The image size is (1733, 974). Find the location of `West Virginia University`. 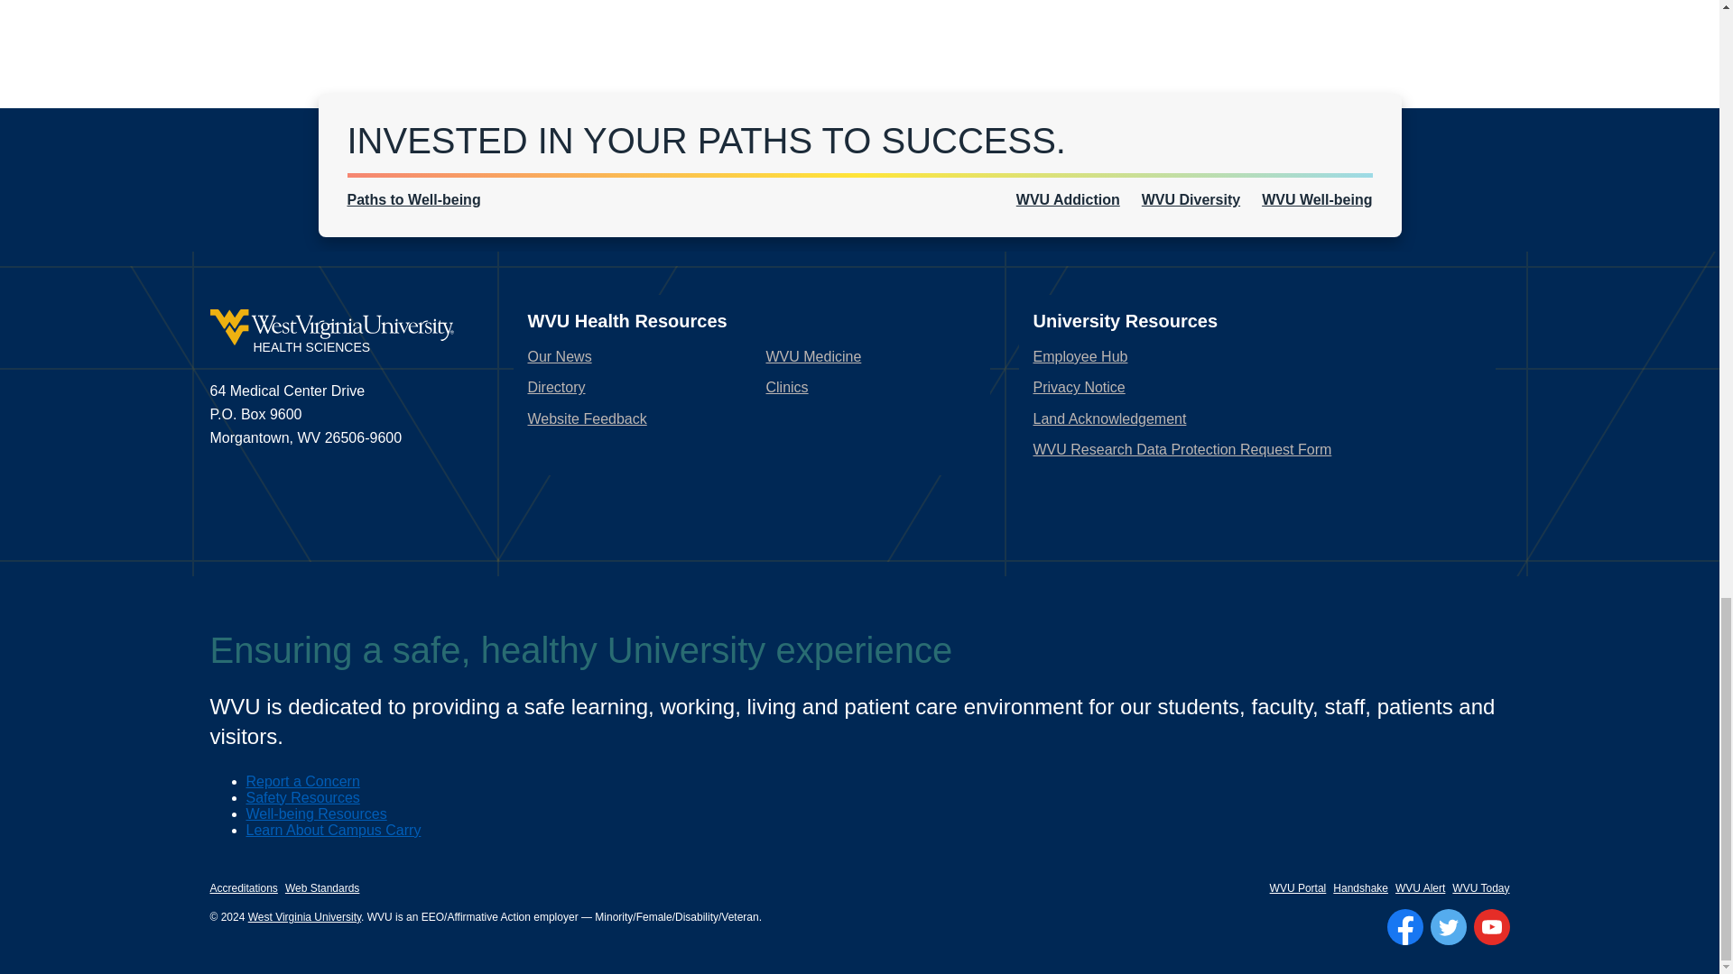

West Virginia University is located at coordinates (303, 916).